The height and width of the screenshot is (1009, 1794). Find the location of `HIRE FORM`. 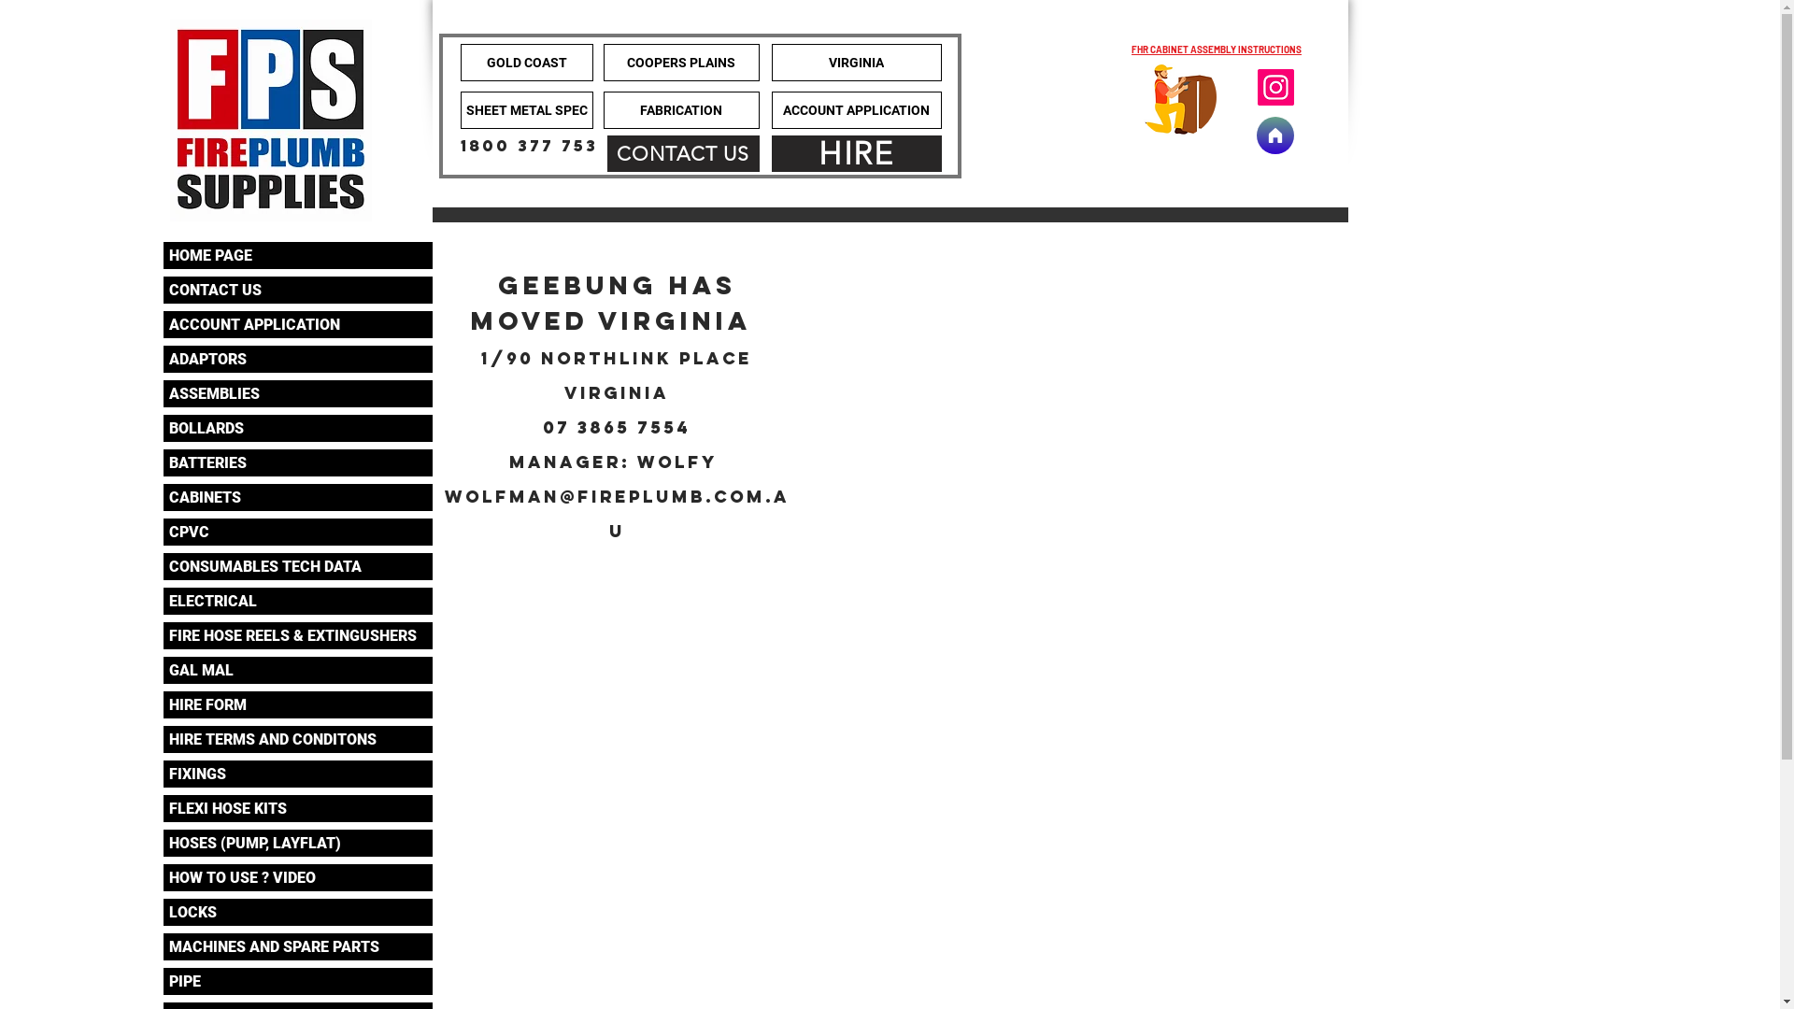

HIRE FORM is located at coordinates (297, 704).